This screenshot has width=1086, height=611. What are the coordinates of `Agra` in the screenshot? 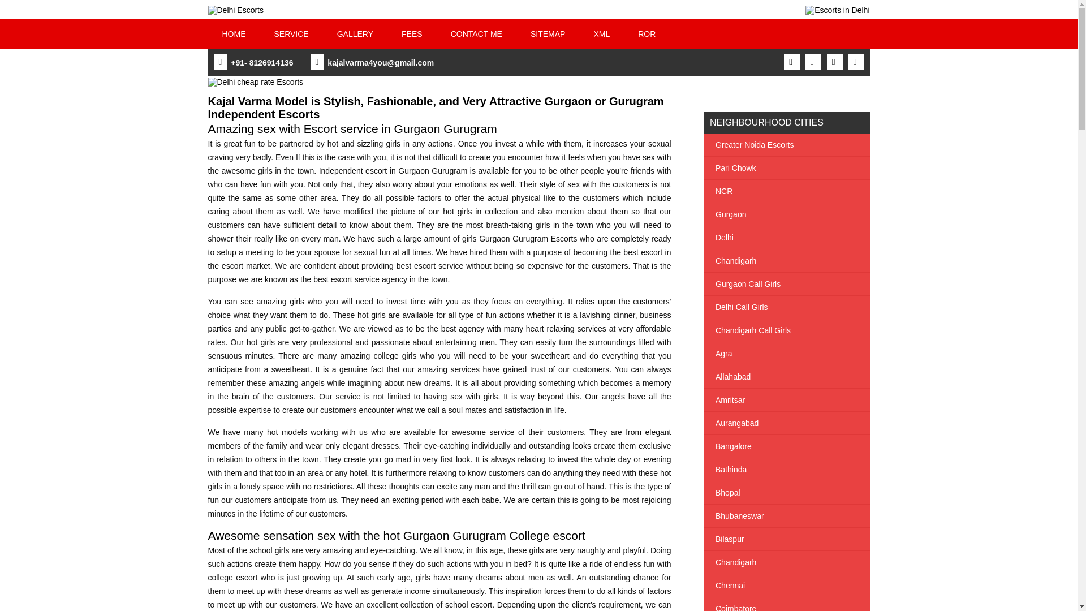 It's located at (786, 353).